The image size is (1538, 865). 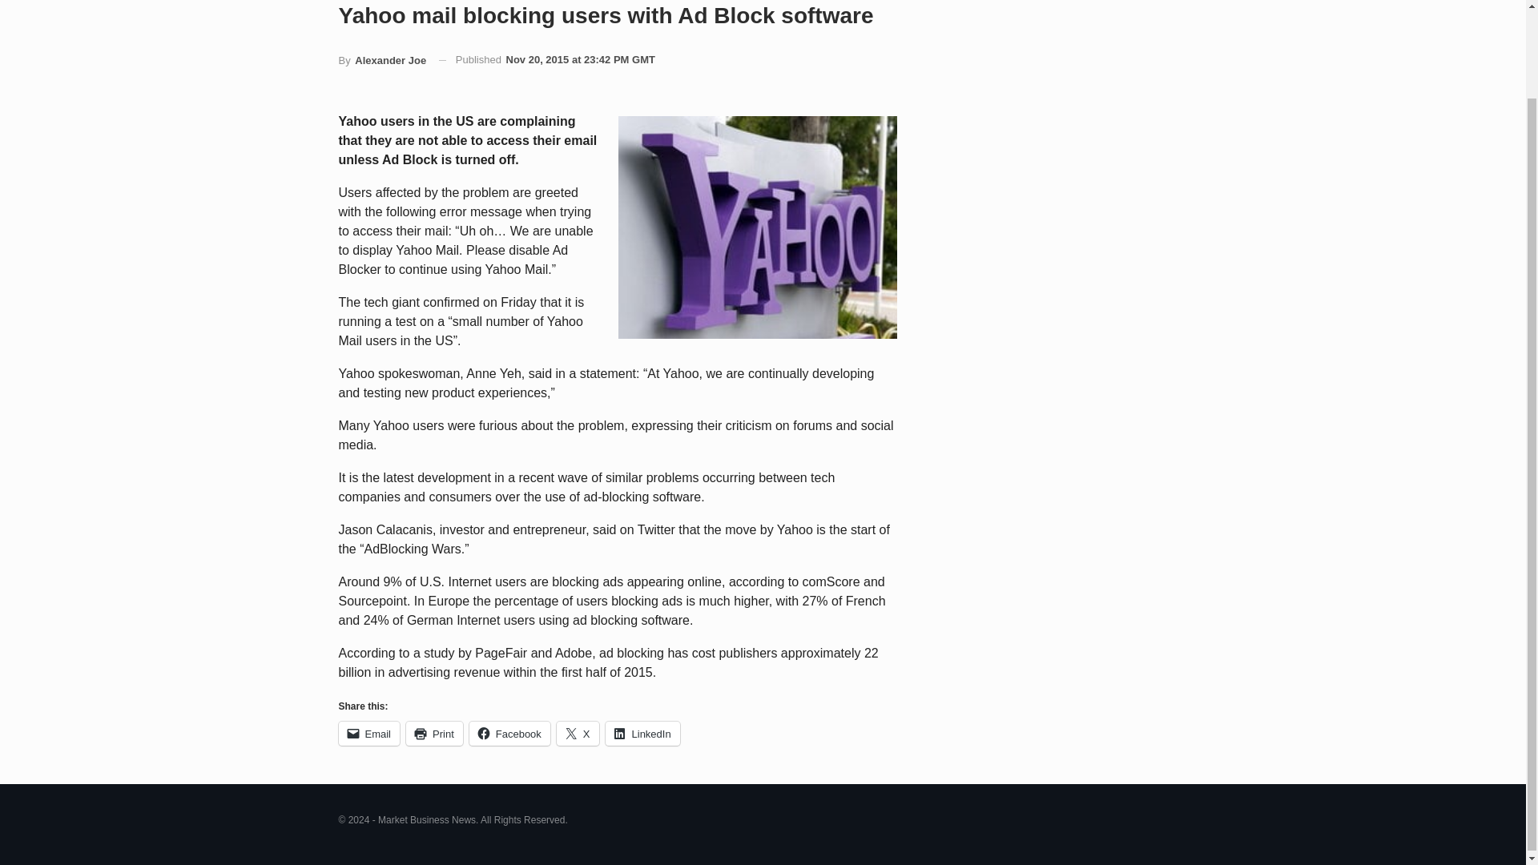 What do you see at coordinates (368, 733) in the screenshot?
I see `Click to email a link to a friend` at bounding box center [368, 733].